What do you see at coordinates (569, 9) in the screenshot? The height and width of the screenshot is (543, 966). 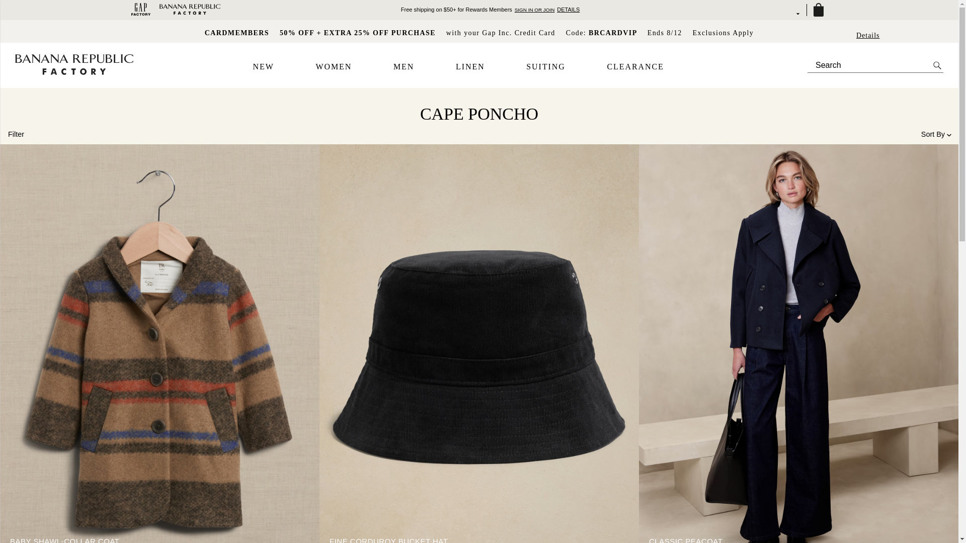 I see `DETAILS` at bounding box center [569, 9].